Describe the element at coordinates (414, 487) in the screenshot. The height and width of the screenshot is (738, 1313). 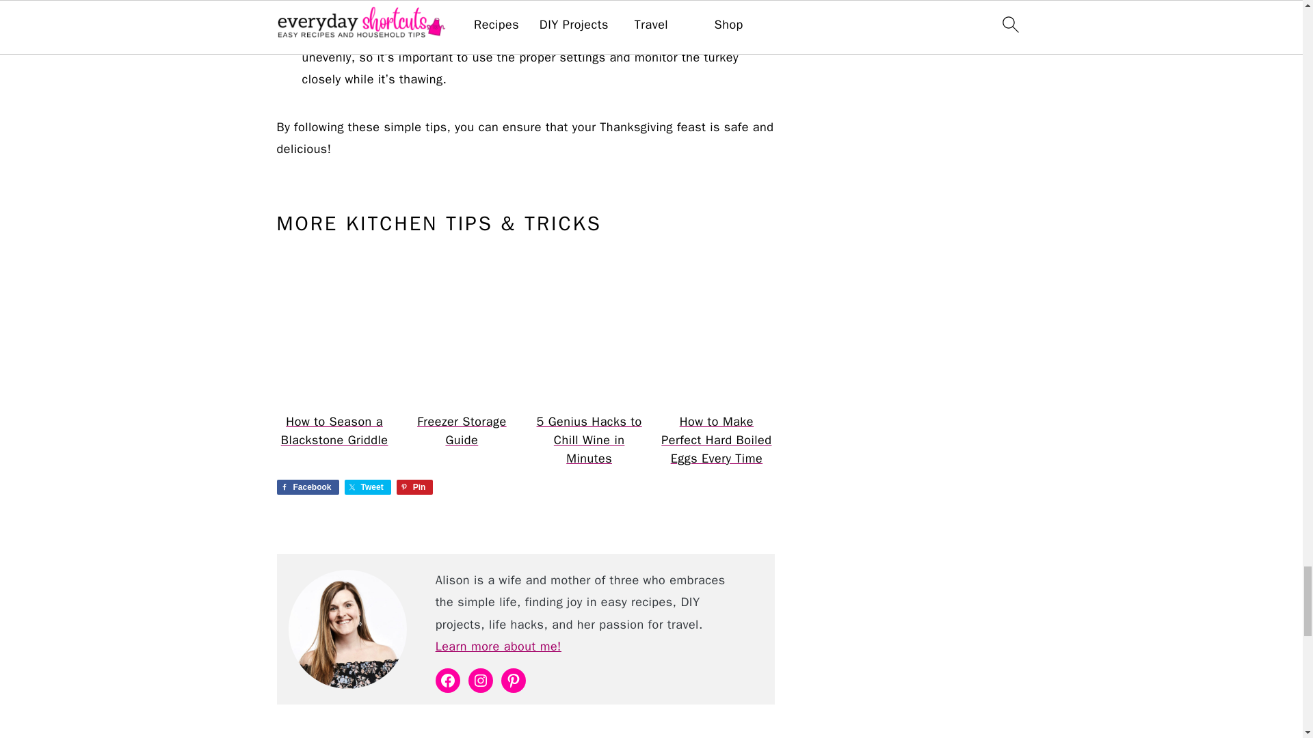
I see `Share on Pinterest` at that location.